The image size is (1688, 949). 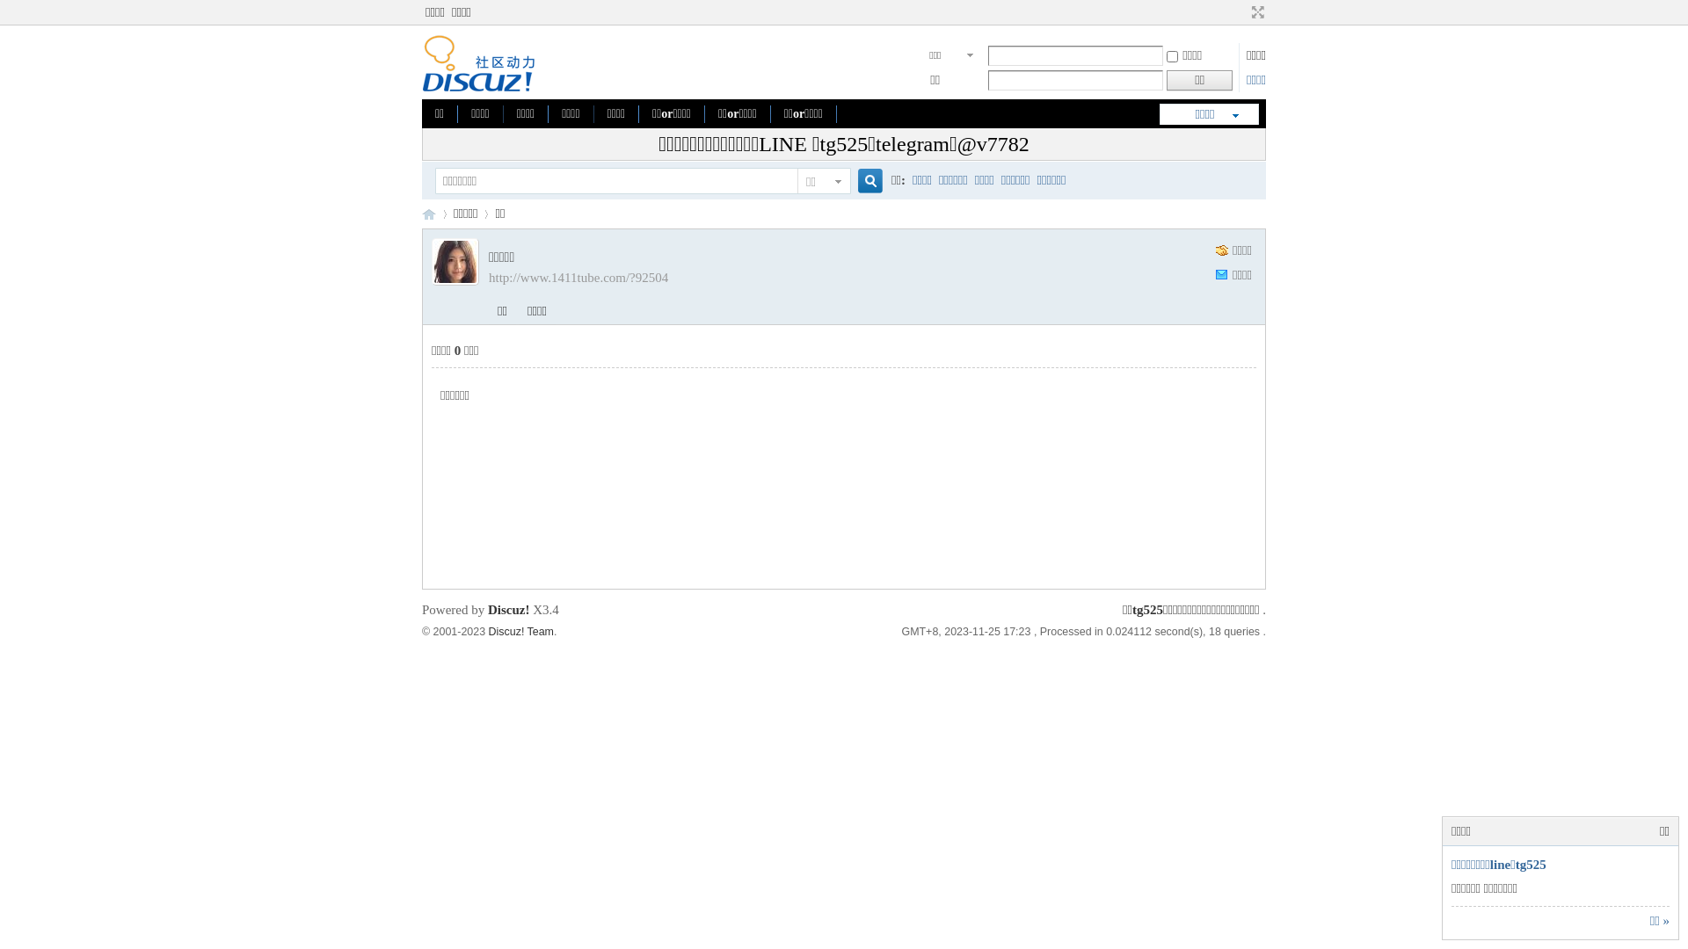 I want to click on http://www.1411tube.com/?92504, so click(x=578, y=278).